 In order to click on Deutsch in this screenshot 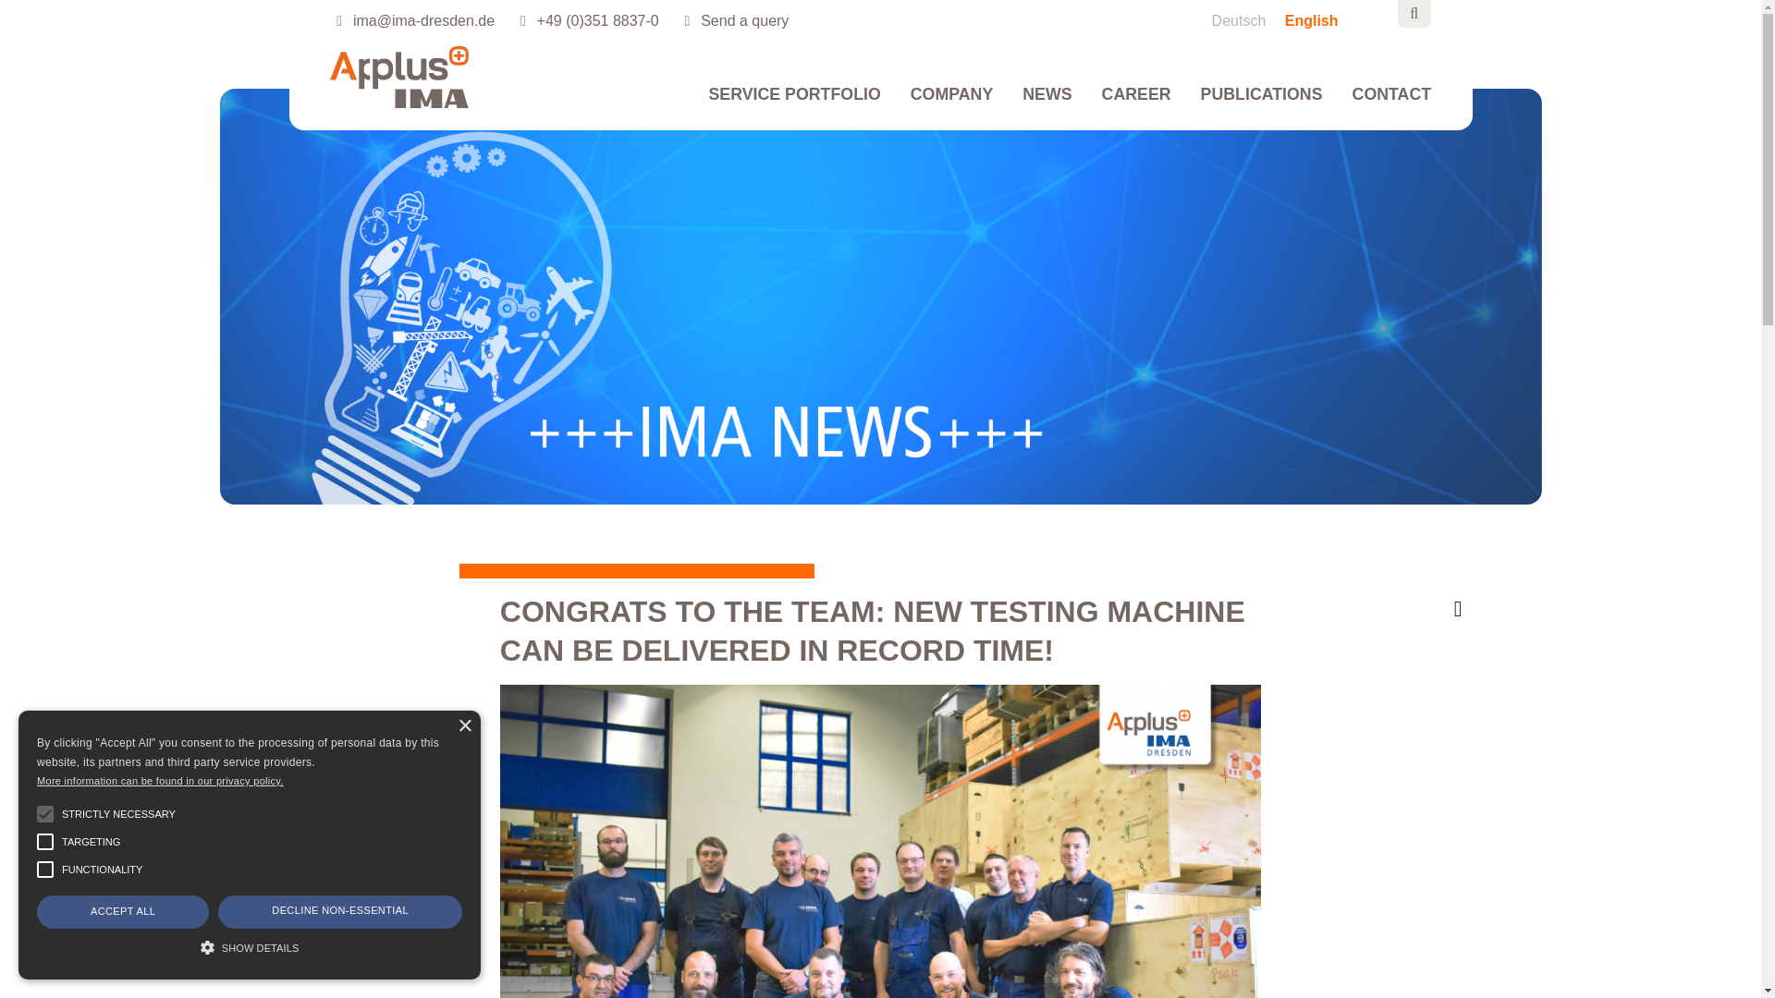, I will do `click(1248, 20)`.